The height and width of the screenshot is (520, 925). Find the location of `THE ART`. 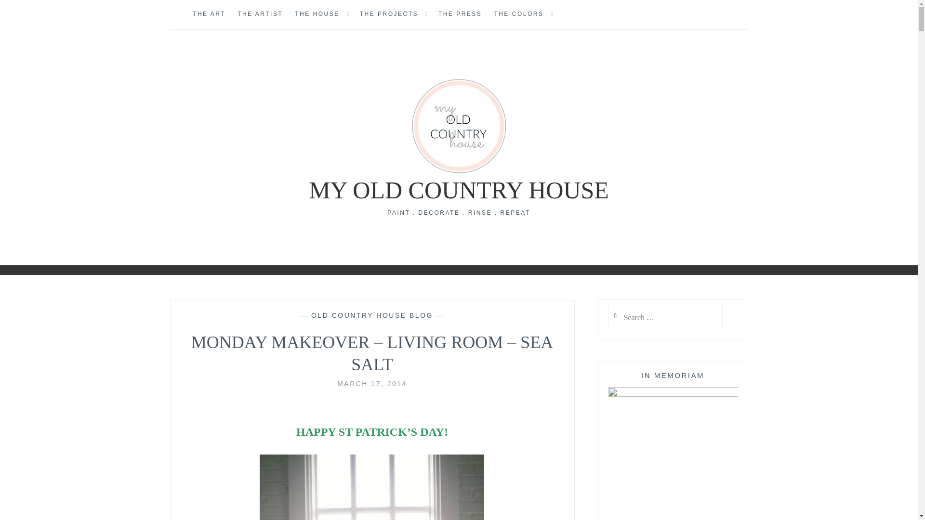

THE ART is located at coordinates (209, 14).